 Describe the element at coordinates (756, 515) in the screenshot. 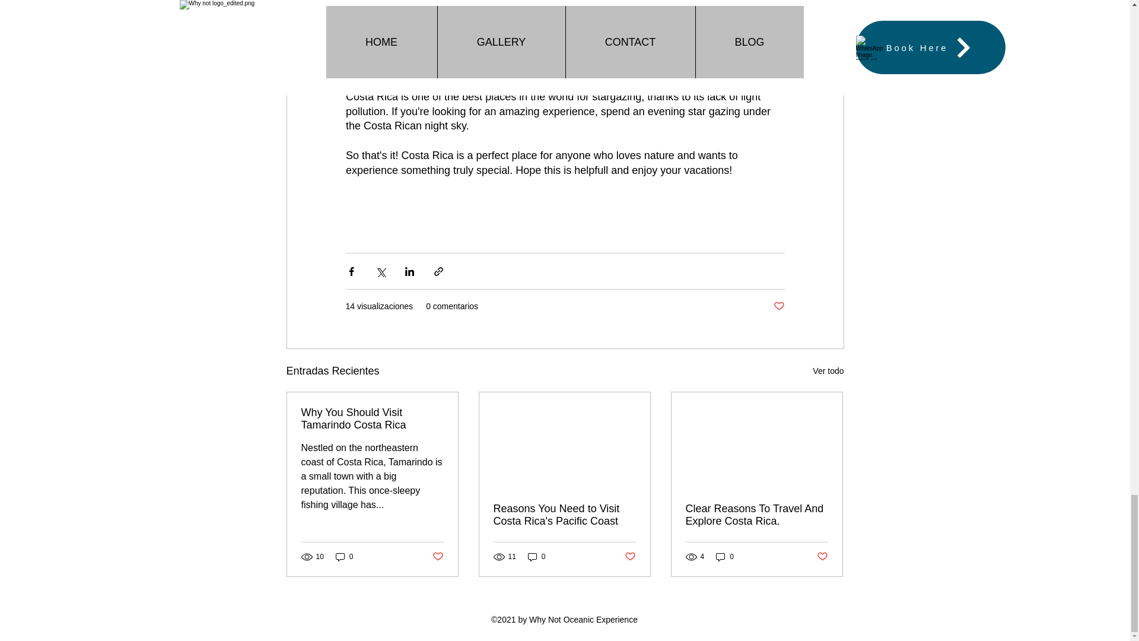

I see `Clear Reasons To Travel And Explore Costa Rica.` at that location.